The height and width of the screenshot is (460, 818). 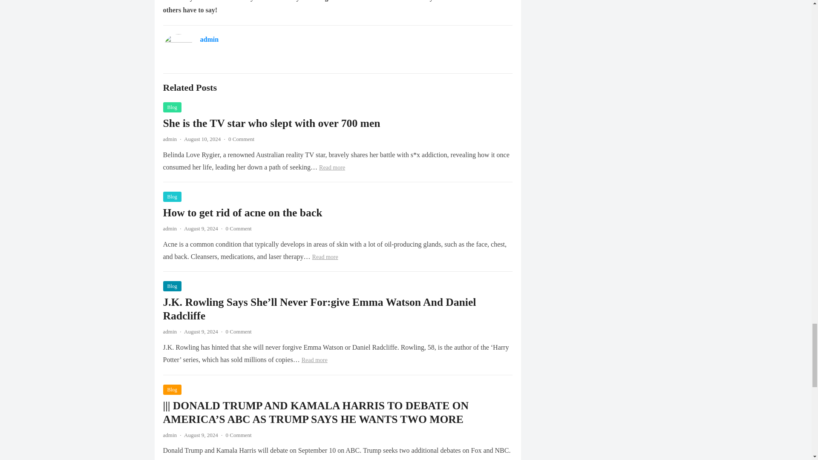 I want to click on Posts by admin, so click(x=170, y=331).